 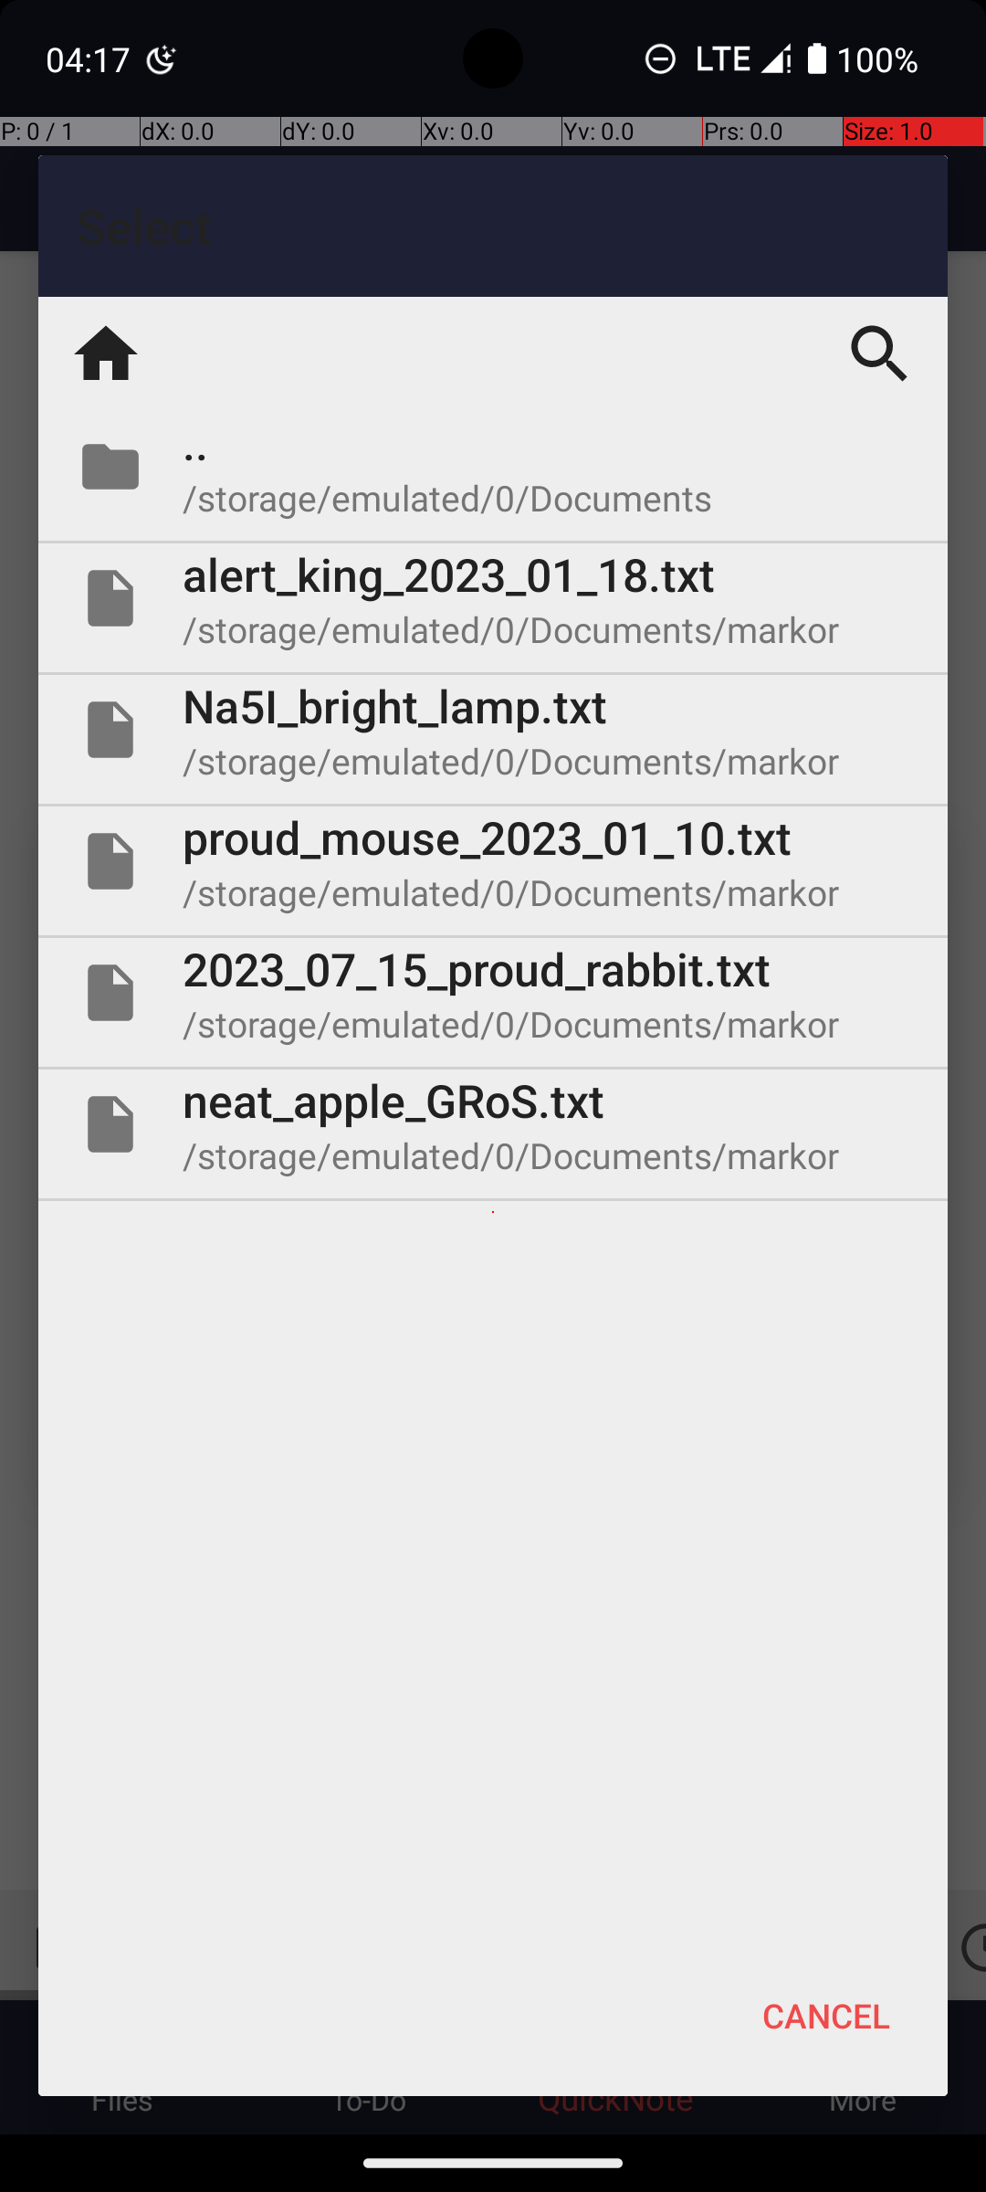 I want to click on 04:17, so click(x=90, y=58).